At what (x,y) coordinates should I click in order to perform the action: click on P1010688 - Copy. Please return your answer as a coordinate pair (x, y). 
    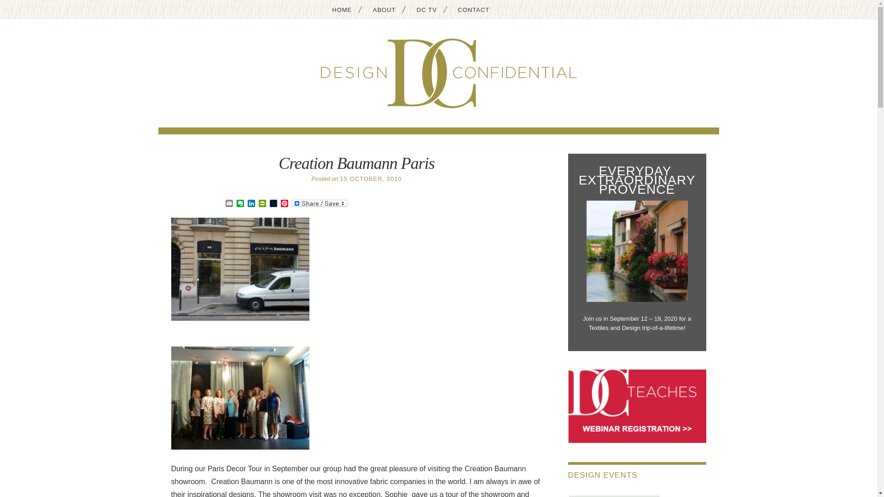
    Looking at the image, I should click on (240, 269).